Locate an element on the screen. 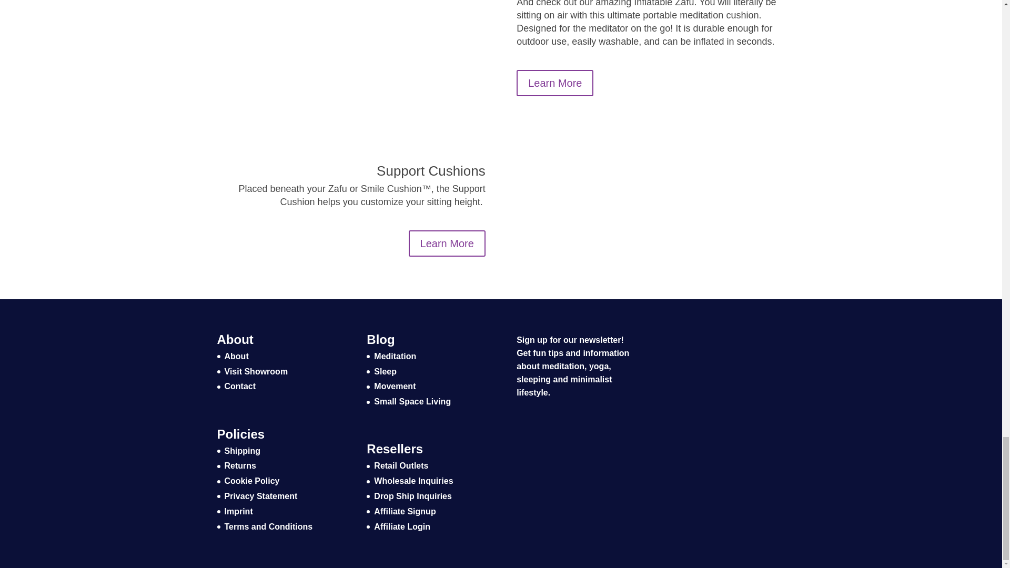  Meditation is located at coordinates (395, 356).